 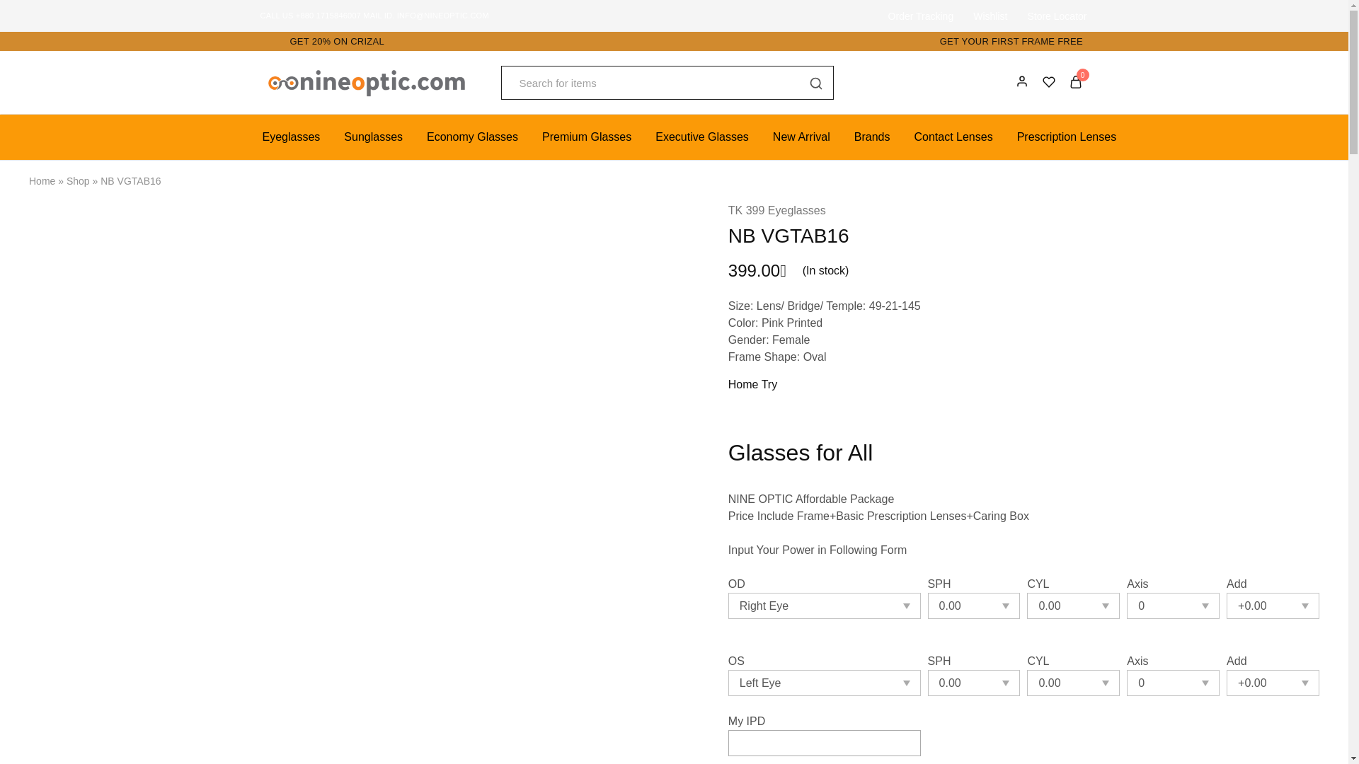 What do you see at coordinates (920, 16) in the screenshot?
I see `Order Tracking` at bounding box center [920, 16].